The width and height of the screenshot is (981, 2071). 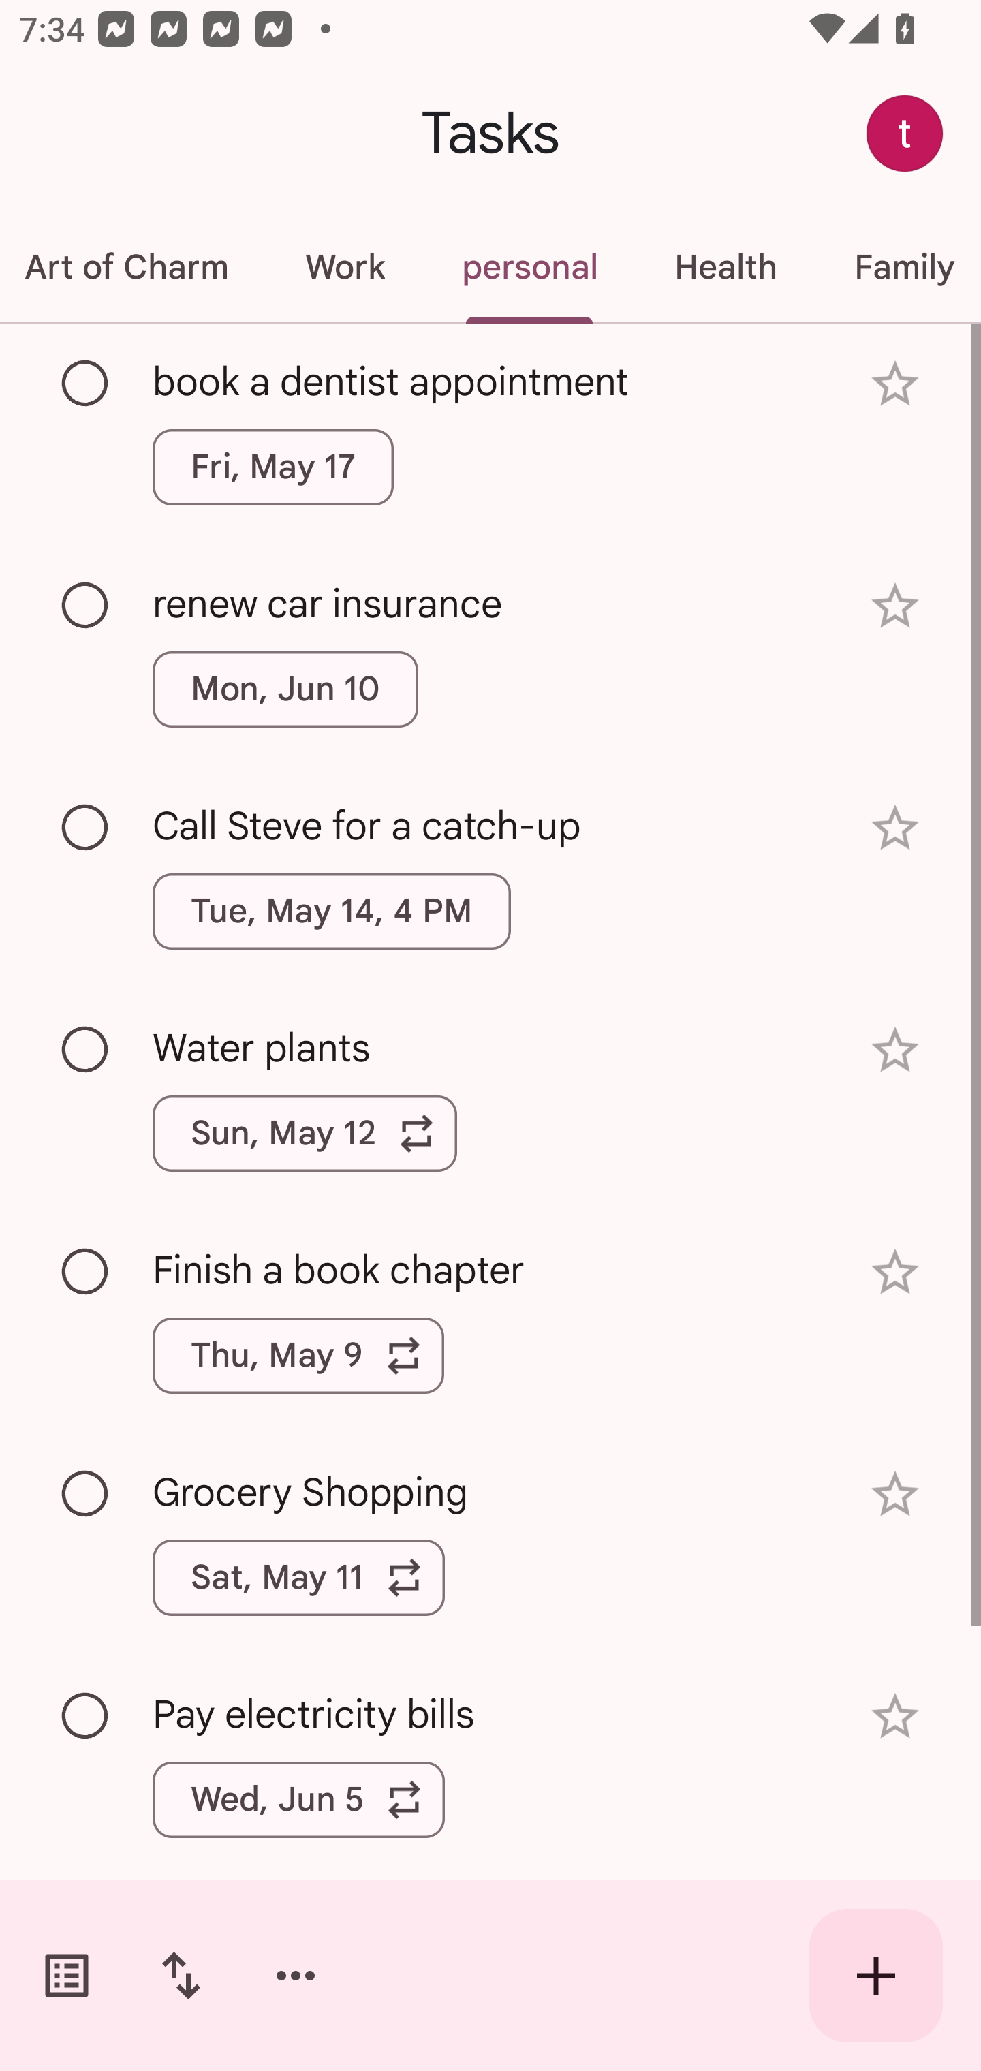 I want to click on Wed, Jun 5, so click(x=298, y=1799).